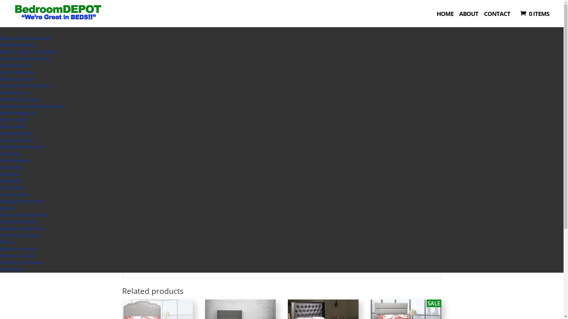 The image size is (568, 319). Describe the element at coordinates (155, 56) in the screenshot. I see `Beds and headboards` at that location.